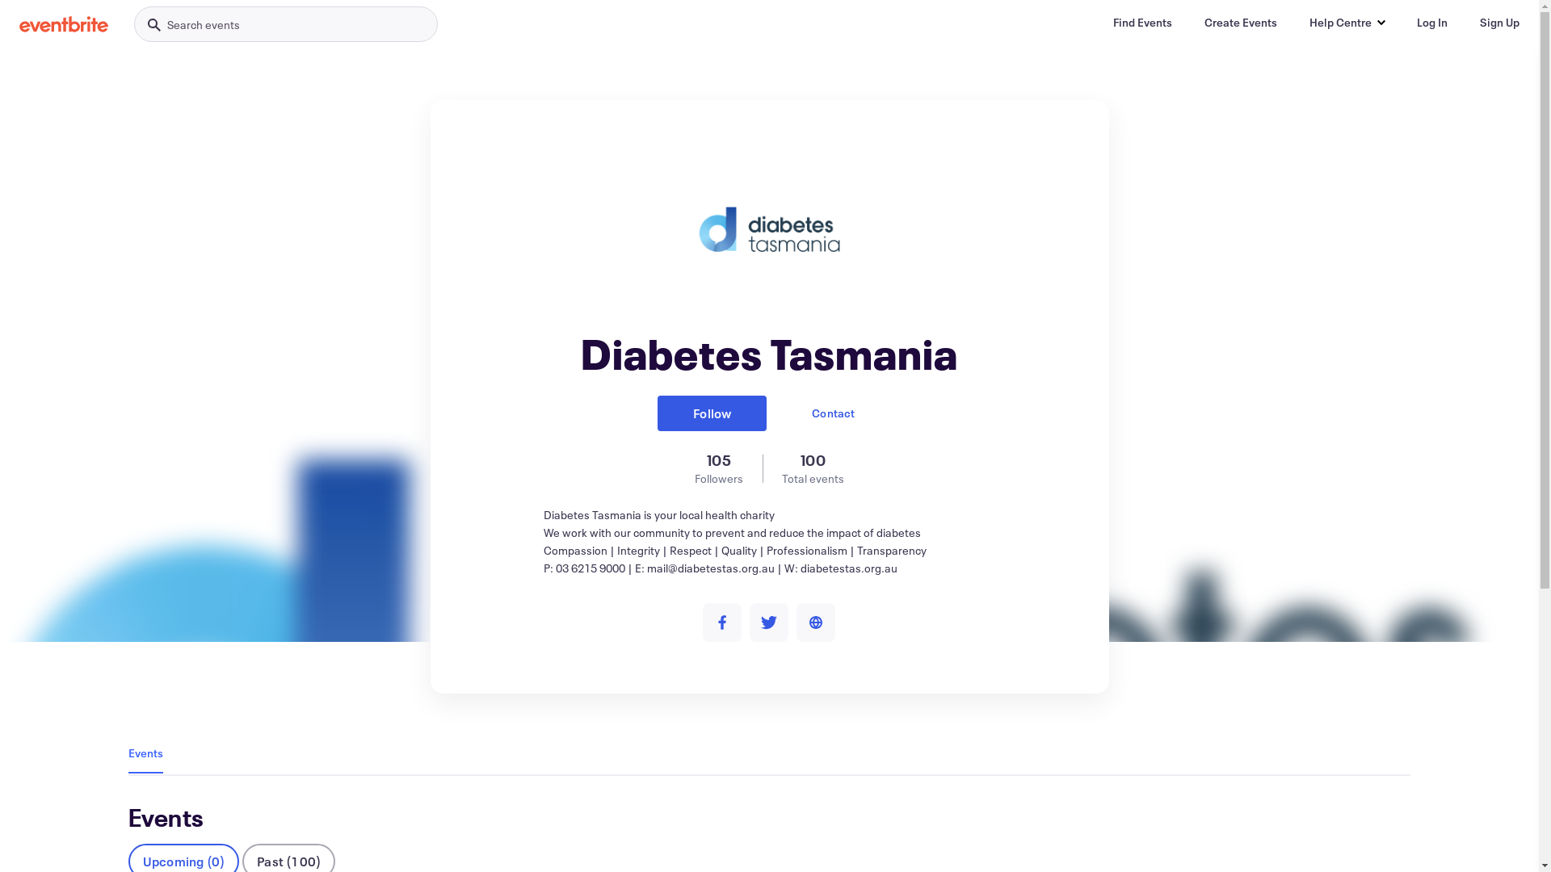  What do you see at coordinates (1142, 23) in the screenshot?
I see `Find Events` at bounding box center [1142, 23].